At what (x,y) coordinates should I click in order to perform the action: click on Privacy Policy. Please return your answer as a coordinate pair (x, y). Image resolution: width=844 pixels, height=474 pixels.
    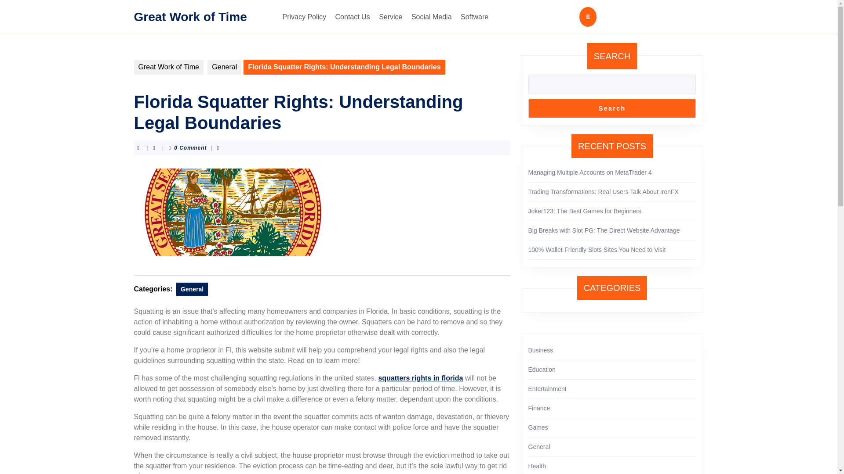
    Looking at the image, I should click on (304, 17).